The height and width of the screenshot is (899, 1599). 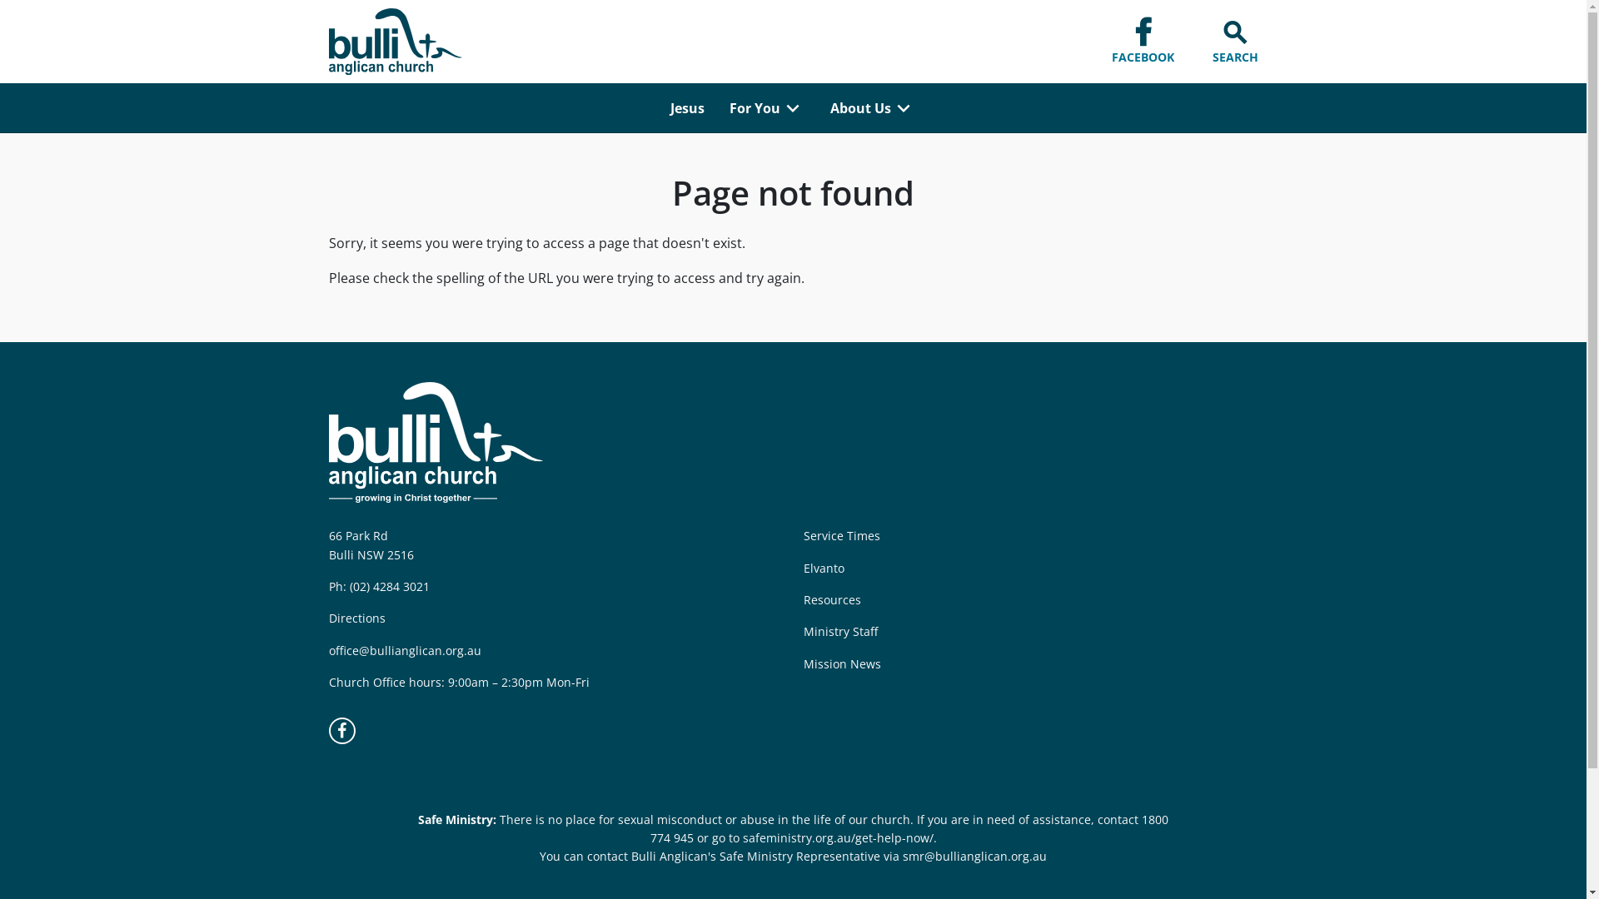 I want to click on Directions, so click(x=356, y=618).